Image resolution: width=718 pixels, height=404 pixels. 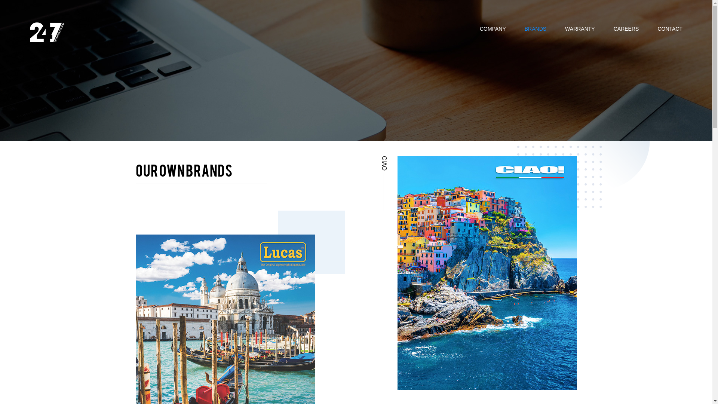 I want to click on CAREERS, so click(x=626, y=28).